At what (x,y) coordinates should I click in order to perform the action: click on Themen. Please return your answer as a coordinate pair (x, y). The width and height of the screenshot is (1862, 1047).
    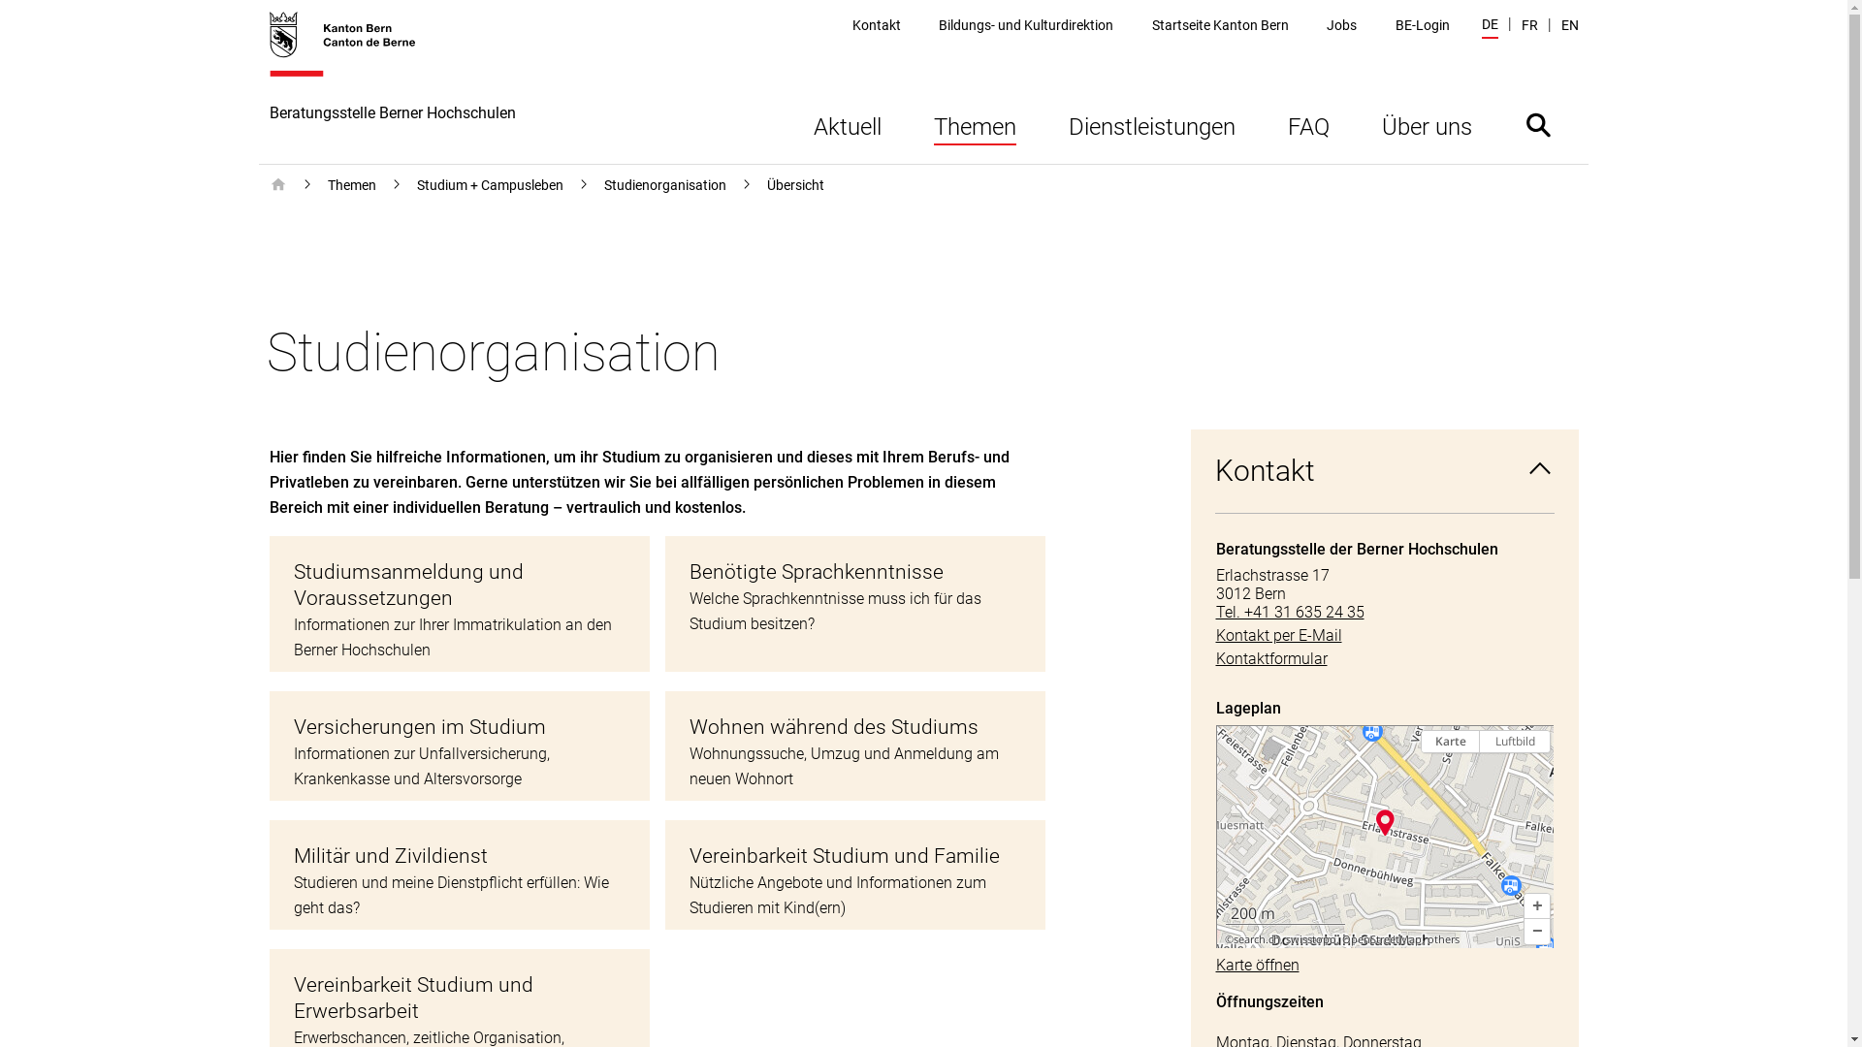
    Looking at the image, I should click on (352, 185).